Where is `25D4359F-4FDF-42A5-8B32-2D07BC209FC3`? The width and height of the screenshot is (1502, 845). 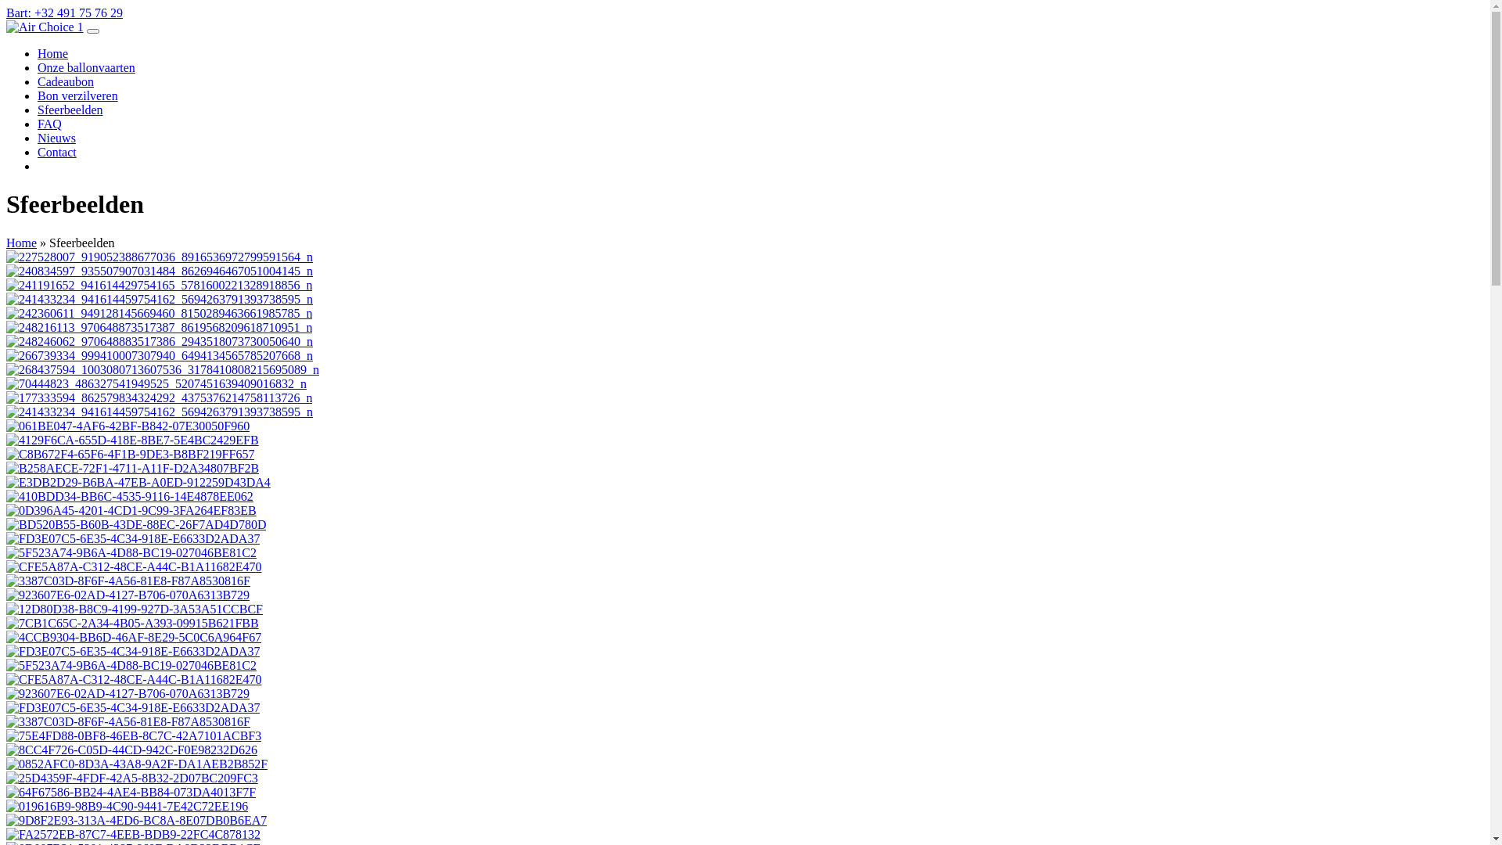 25D4359F-4FDF-42A5-8B32-2D07BC209FC3 is located at coordinates (132, 778).